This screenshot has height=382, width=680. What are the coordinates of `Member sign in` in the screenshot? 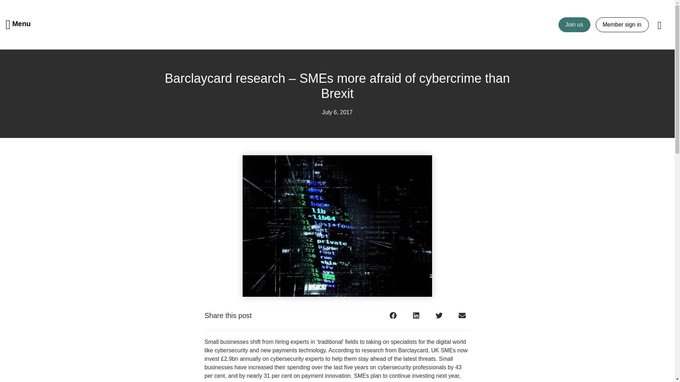 It's located at (622, 24).